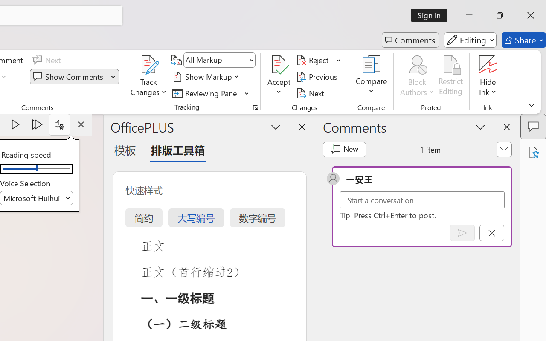 The height and width of the screenshot is (341, 546). I want to click on Next Paragraph, so click(38, 124).